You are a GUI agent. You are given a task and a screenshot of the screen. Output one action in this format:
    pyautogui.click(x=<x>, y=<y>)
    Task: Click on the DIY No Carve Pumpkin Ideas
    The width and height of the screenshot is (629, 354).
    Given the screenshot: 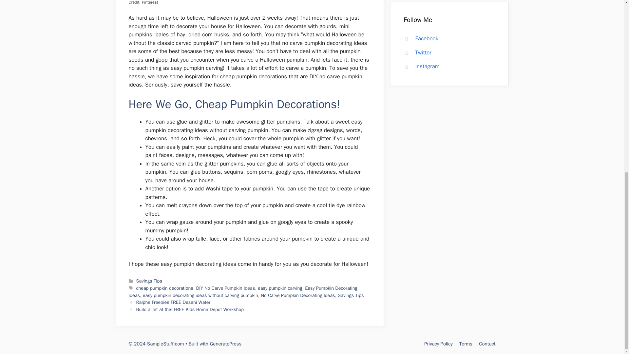 What is the action you would take?
    pyautogui.click(x=225, y=288)
    